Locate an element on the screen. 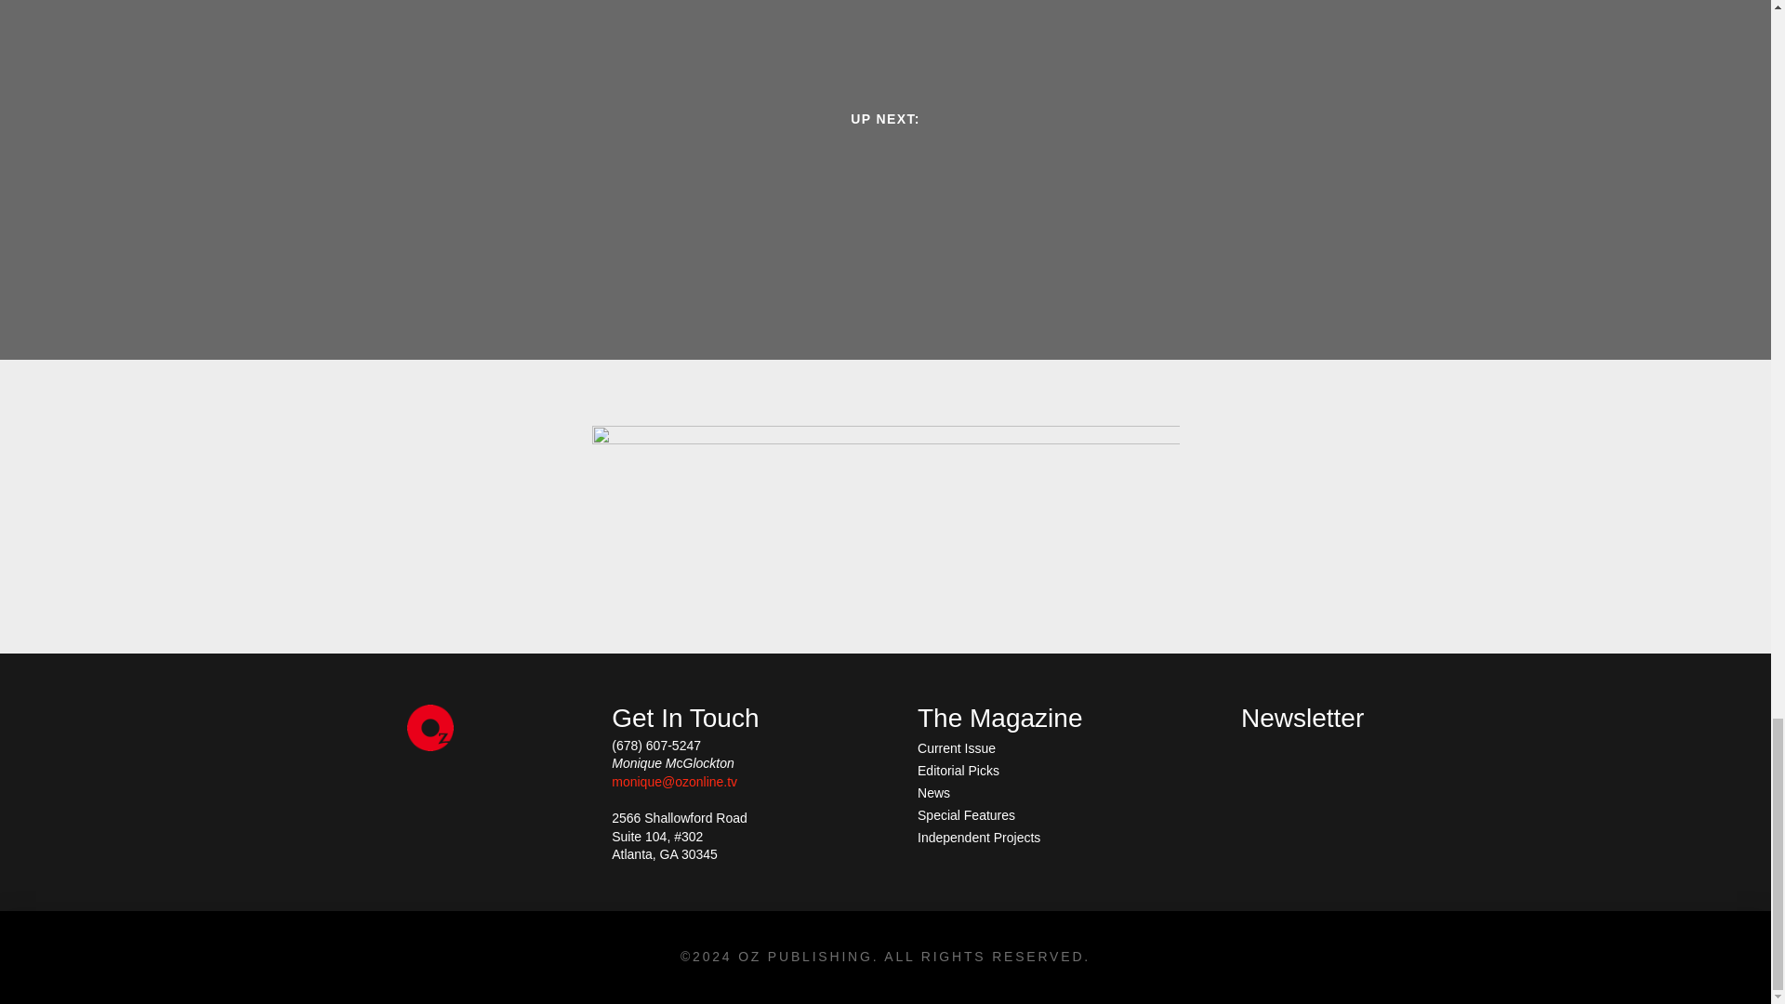 This screenshot has height=1004, width=1785. Special Features is located at coordinates (966, 814).